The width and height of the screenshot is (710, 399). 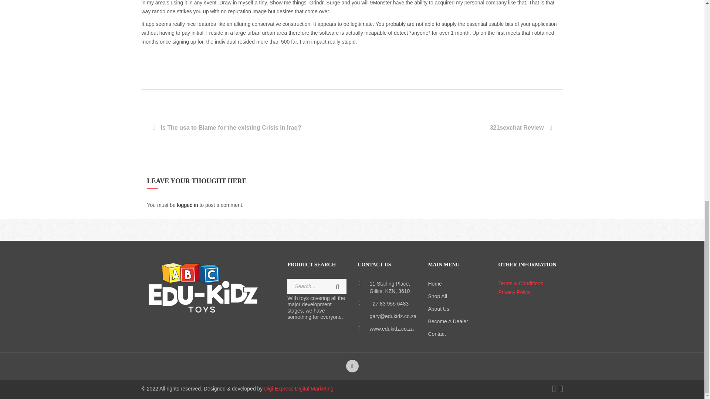 What do you see at coordinates (252, 128) in the screenshot?
I see `Is The usa to Blame for the existing Crisis in Iraq?` at bounding box center [252, 128].